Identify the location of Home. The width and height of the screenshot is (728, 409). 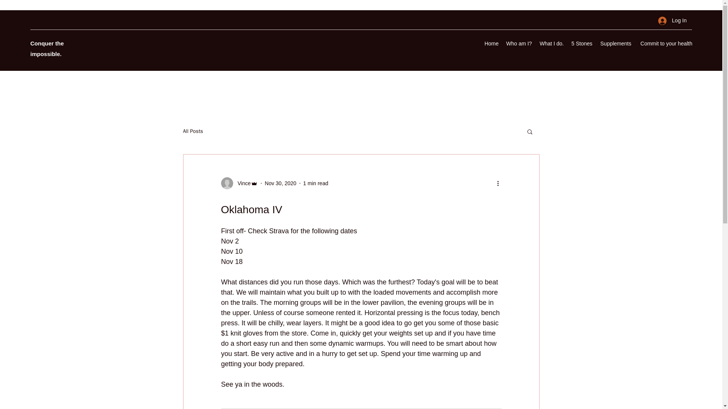
(491, 43).